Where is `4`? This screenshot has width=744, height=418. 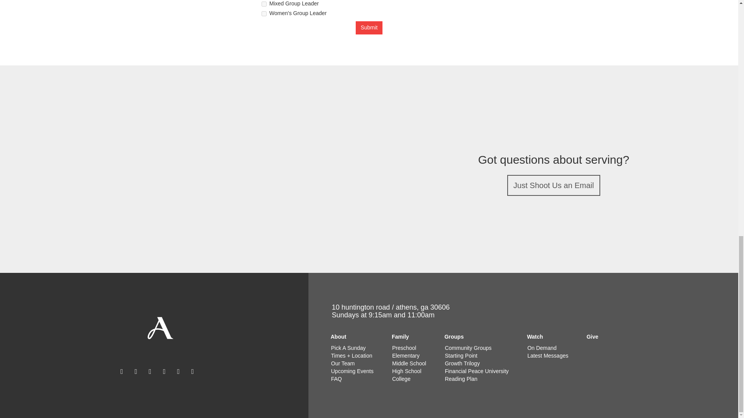
4 is located at coordinates (264, 14).